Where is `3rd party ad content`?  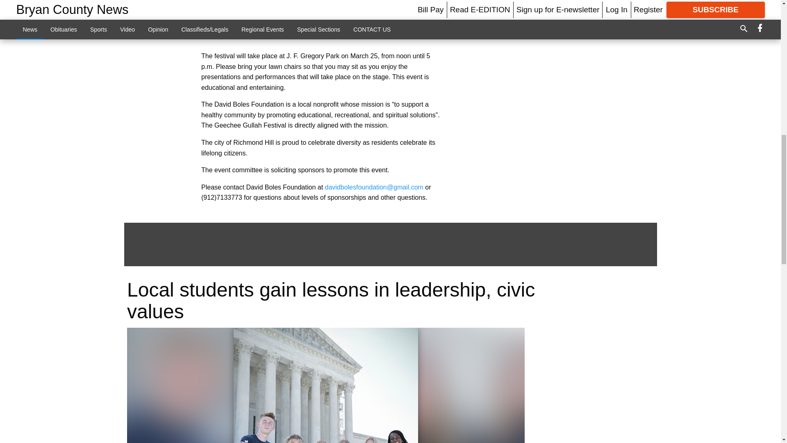
3rd party ad content is located at coordinates (325, 21).